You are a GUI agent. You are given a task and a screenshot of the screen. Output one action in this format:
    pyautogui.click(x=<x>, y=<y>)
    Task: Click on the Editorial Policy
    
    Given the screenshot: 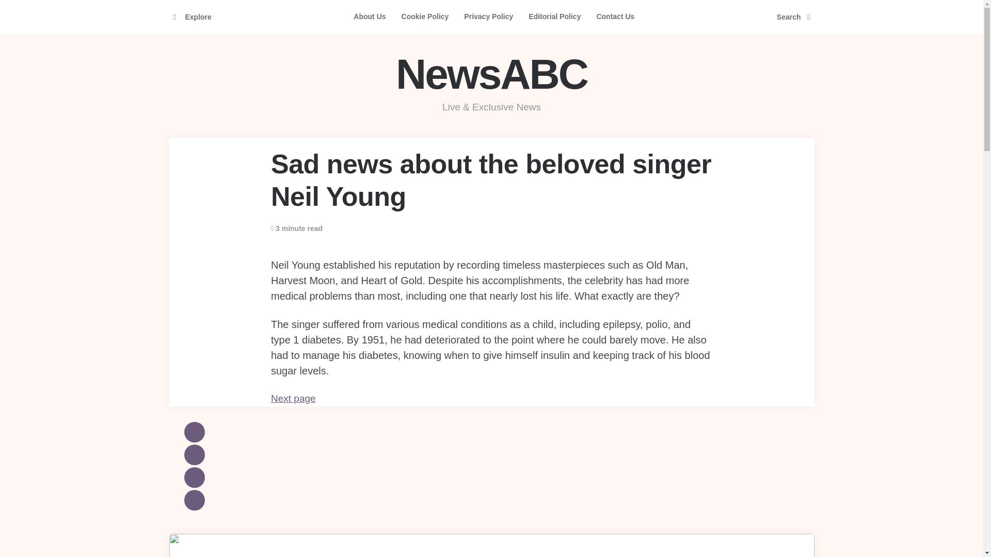 What is the action you would take?
    pyautogui.click(x=554, y=17)
    